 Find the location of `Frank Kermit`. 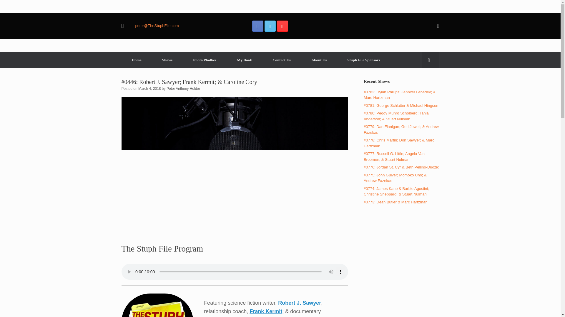

Frank Kermit is located at coordinates (266, 311).